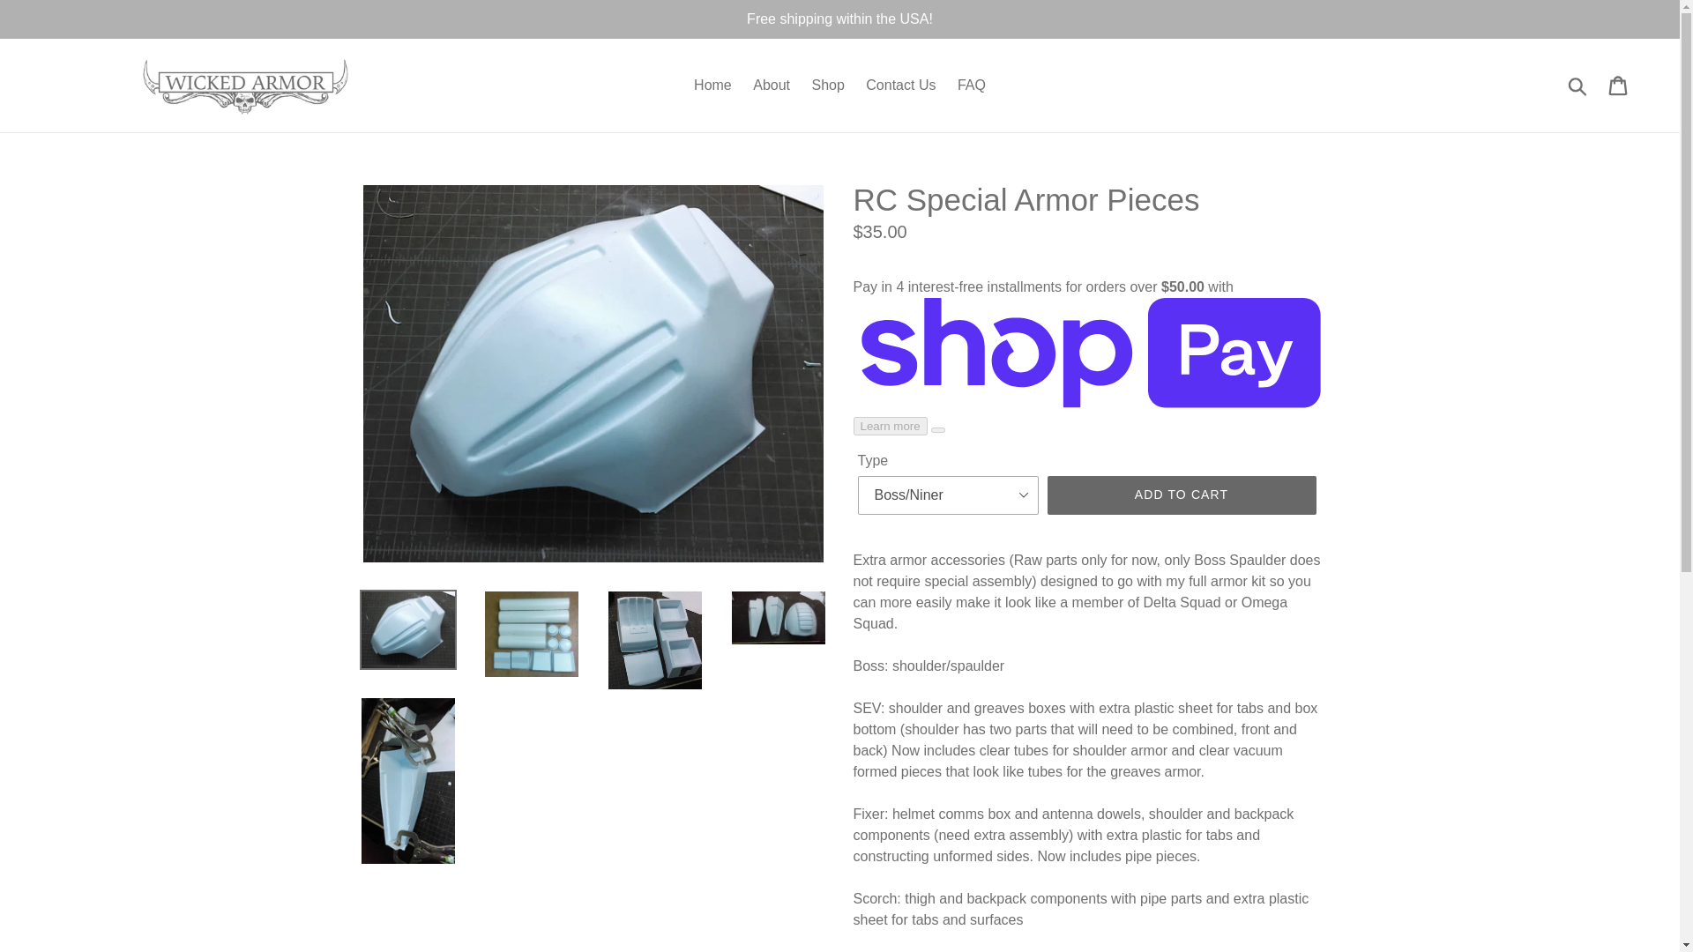 This screenshot has height=952, width=1693. What do you see at coordinates (712, 86) in the screenshot?
I see `Home` at bounding box center [712, 86].